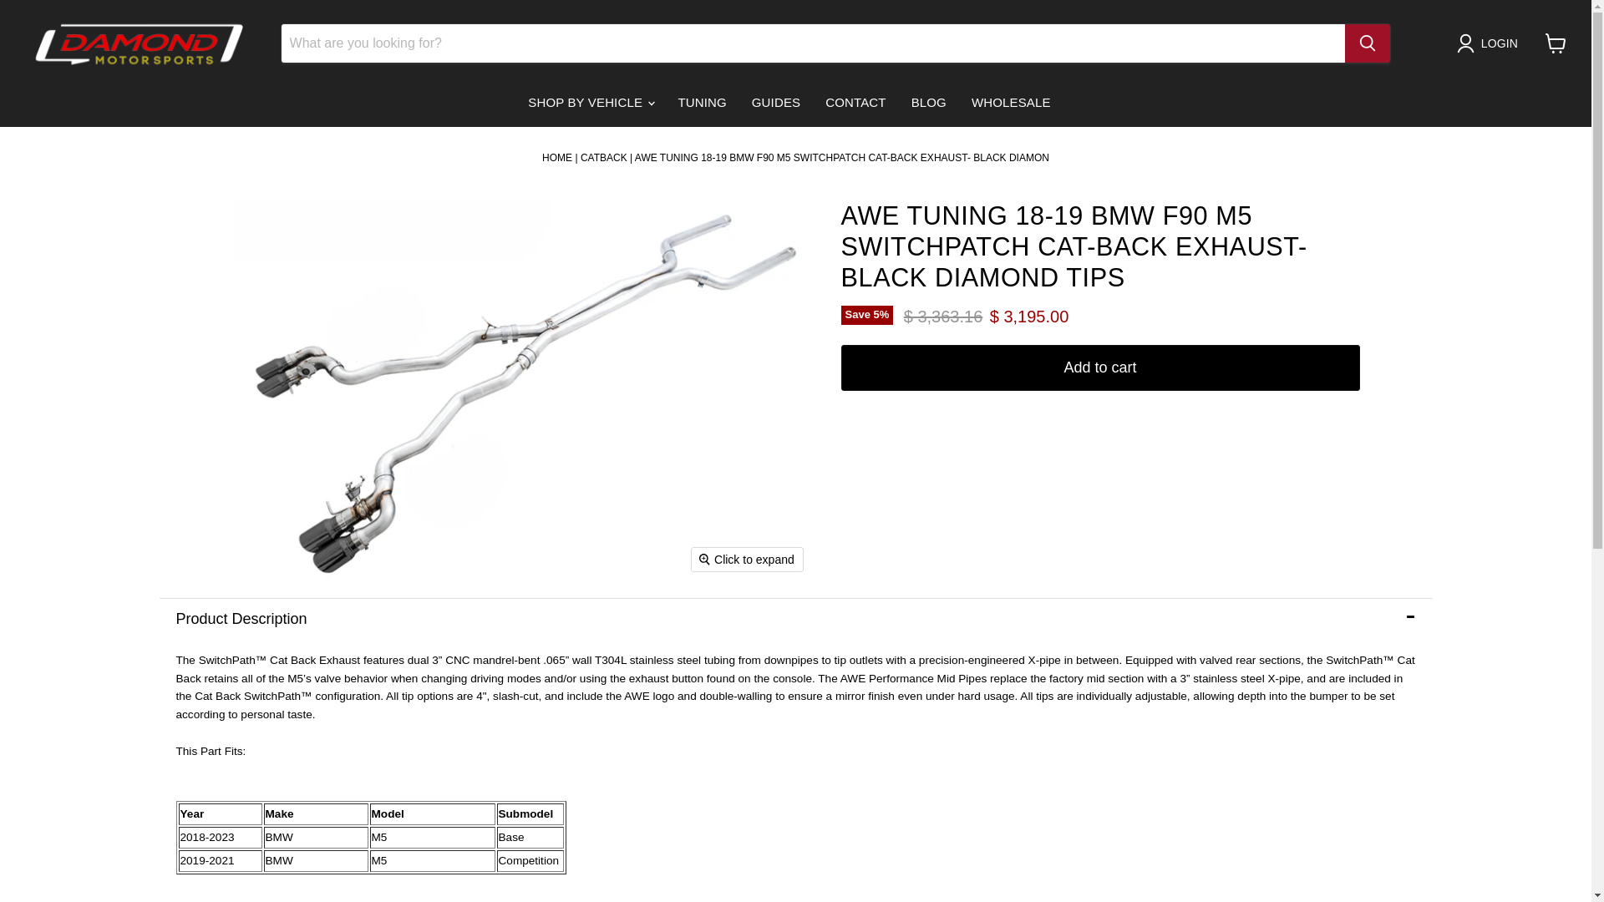 This screenshot has height=902, width=1604. Describe the element at coordinates (556, 157) in the screenshot. I see `Home` at that location.